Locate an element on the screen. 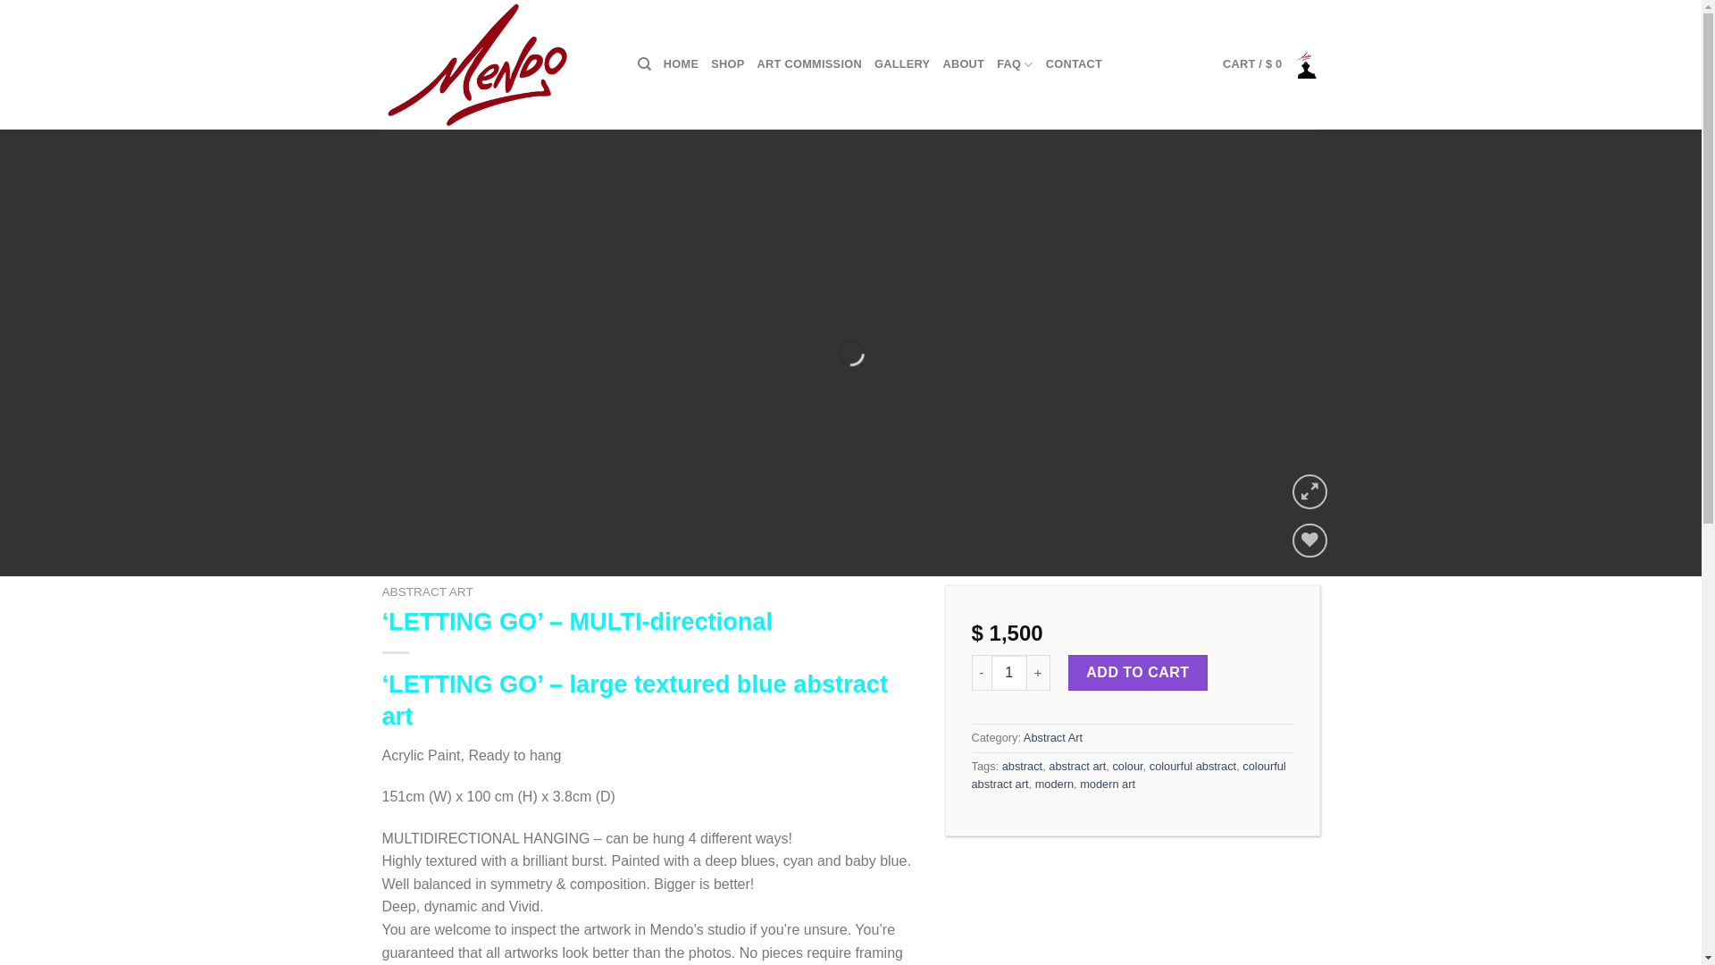 The image size is (1715, 965). GALLERY is located at coordinates (902, 64).